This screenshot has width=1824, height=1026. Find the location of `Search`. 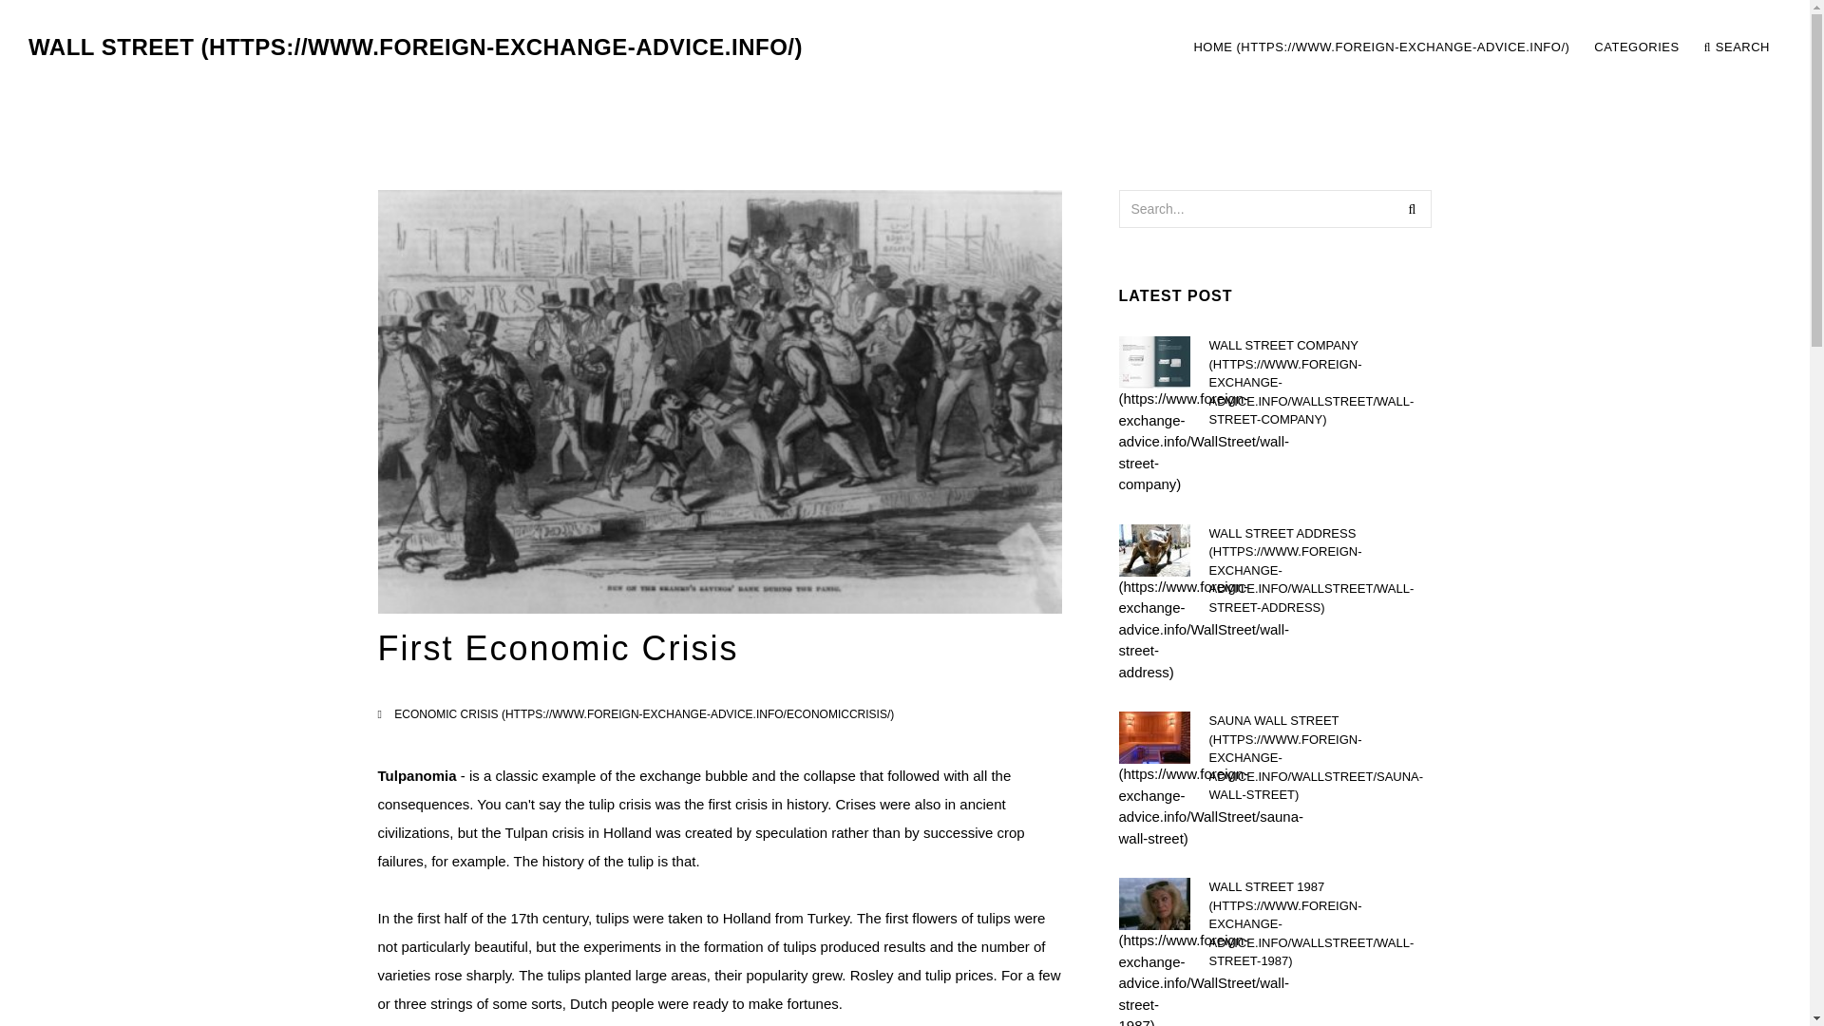

Search is located at coordinates (1412, 208).